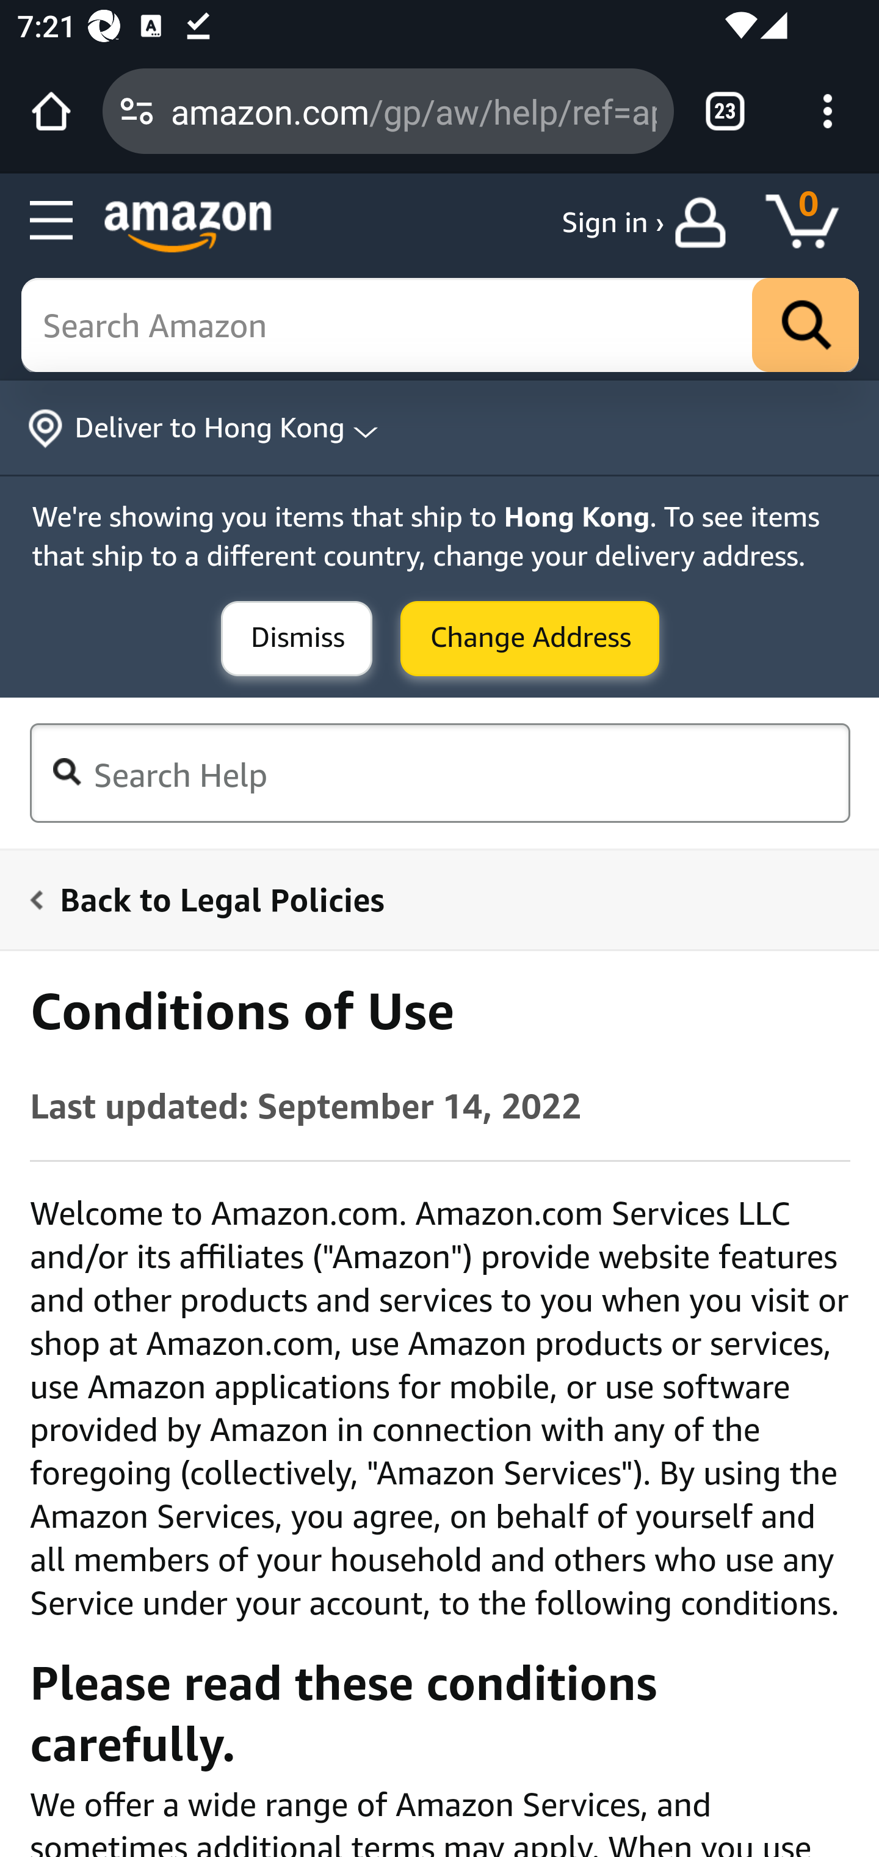 The image size is (879, 1857). I want to click on Submit, so click(530, 640).